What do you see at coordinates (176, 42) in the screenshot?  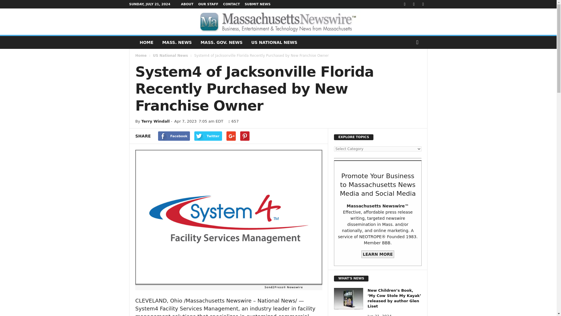 I see `Massachusetts News` at bounding box center [176, 42].